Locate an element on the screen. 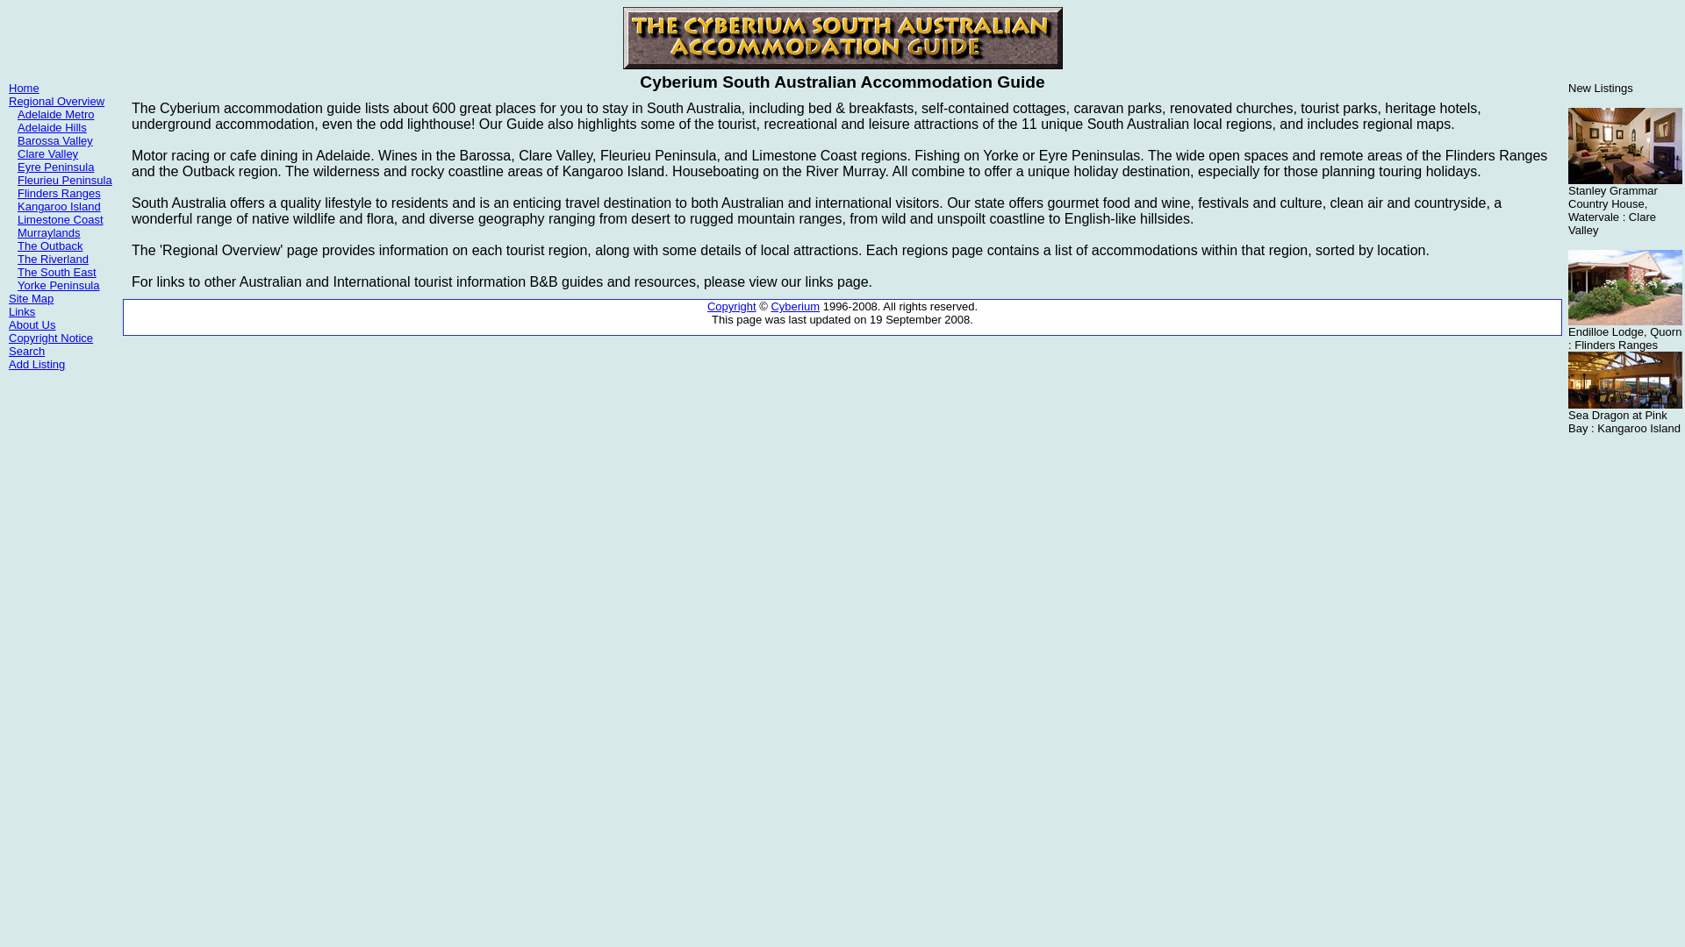  Barossa Valley is located at coordinates (55, 140).